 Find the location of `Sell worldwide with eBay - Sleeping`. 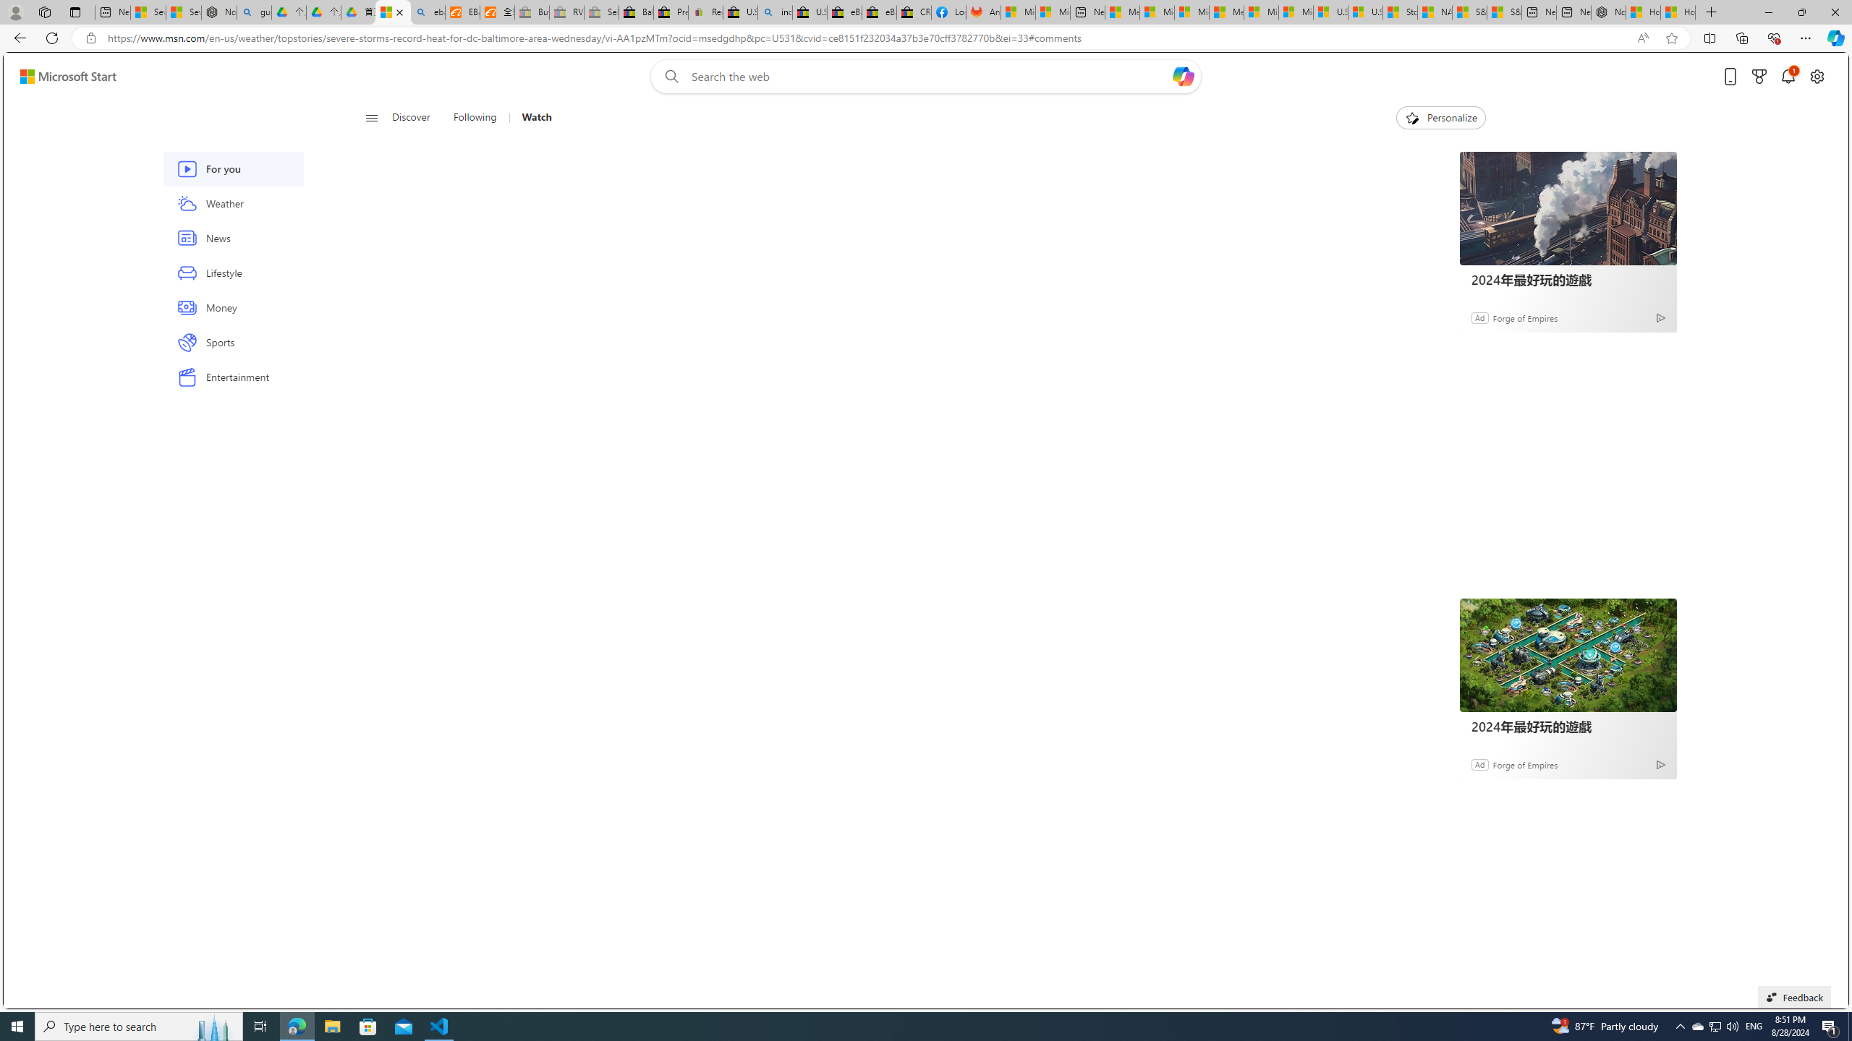

Sell worldwide with eBay - Sleeping is located at coordinates (602, 12).